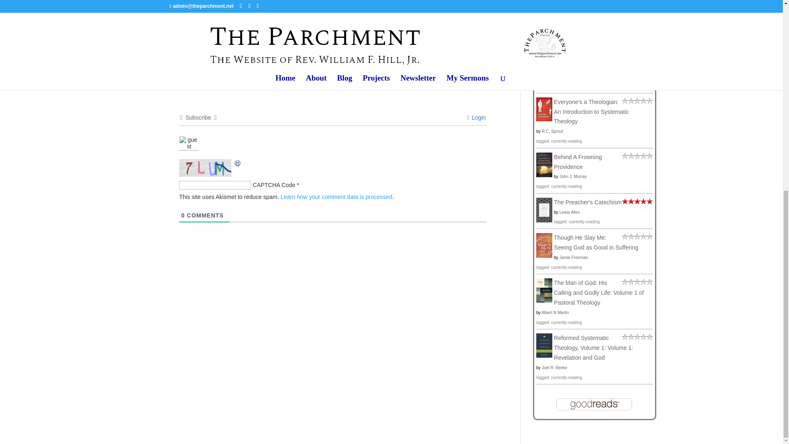 This screenshot has width=789, height=444. Describe the element at coordinates (476, 117) in the screenshot. I see `Login` at that location.